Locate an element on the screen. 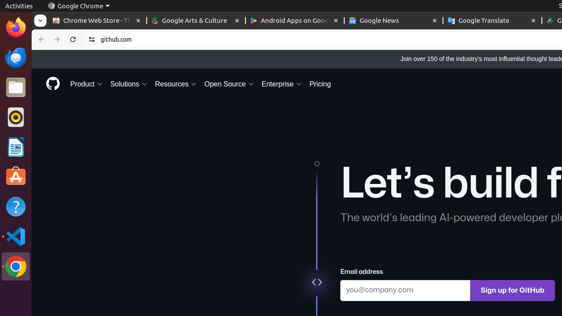  Reload is located at coordinates (73, 39).